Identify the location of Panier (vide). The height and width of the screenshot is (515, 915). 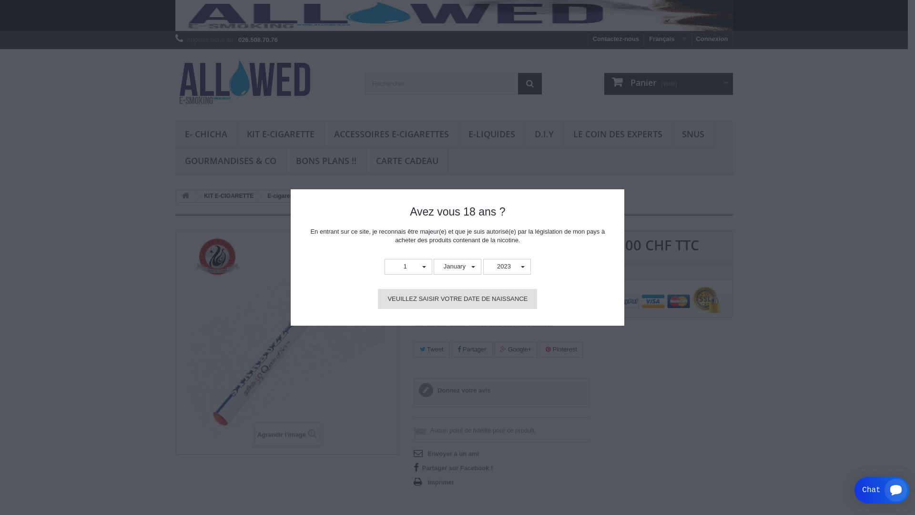
(669, 84).